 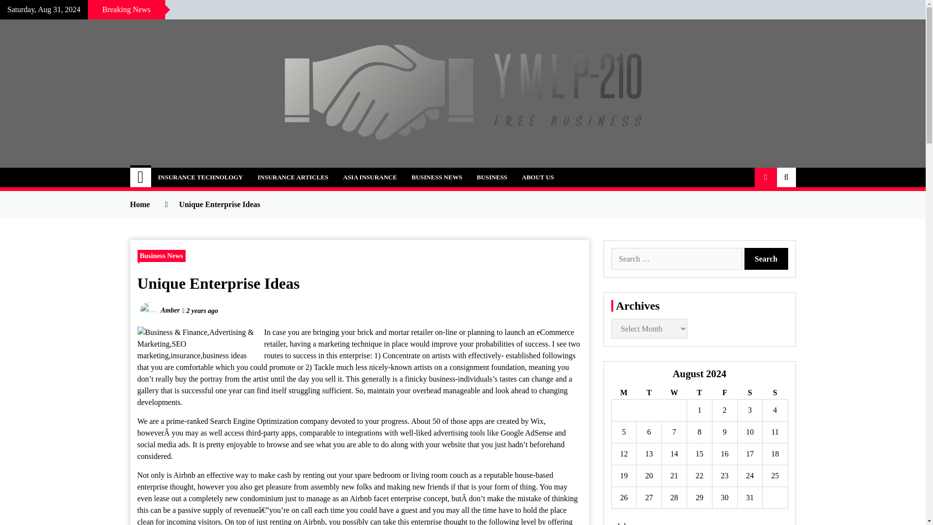 I want to click on Thursday, so click(x=700, y=393).